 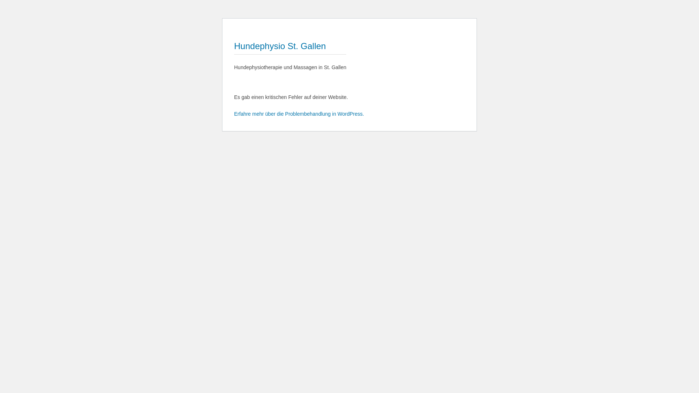 I want to click on Zum Inhalt wechseln, so click(x=234, y=24).